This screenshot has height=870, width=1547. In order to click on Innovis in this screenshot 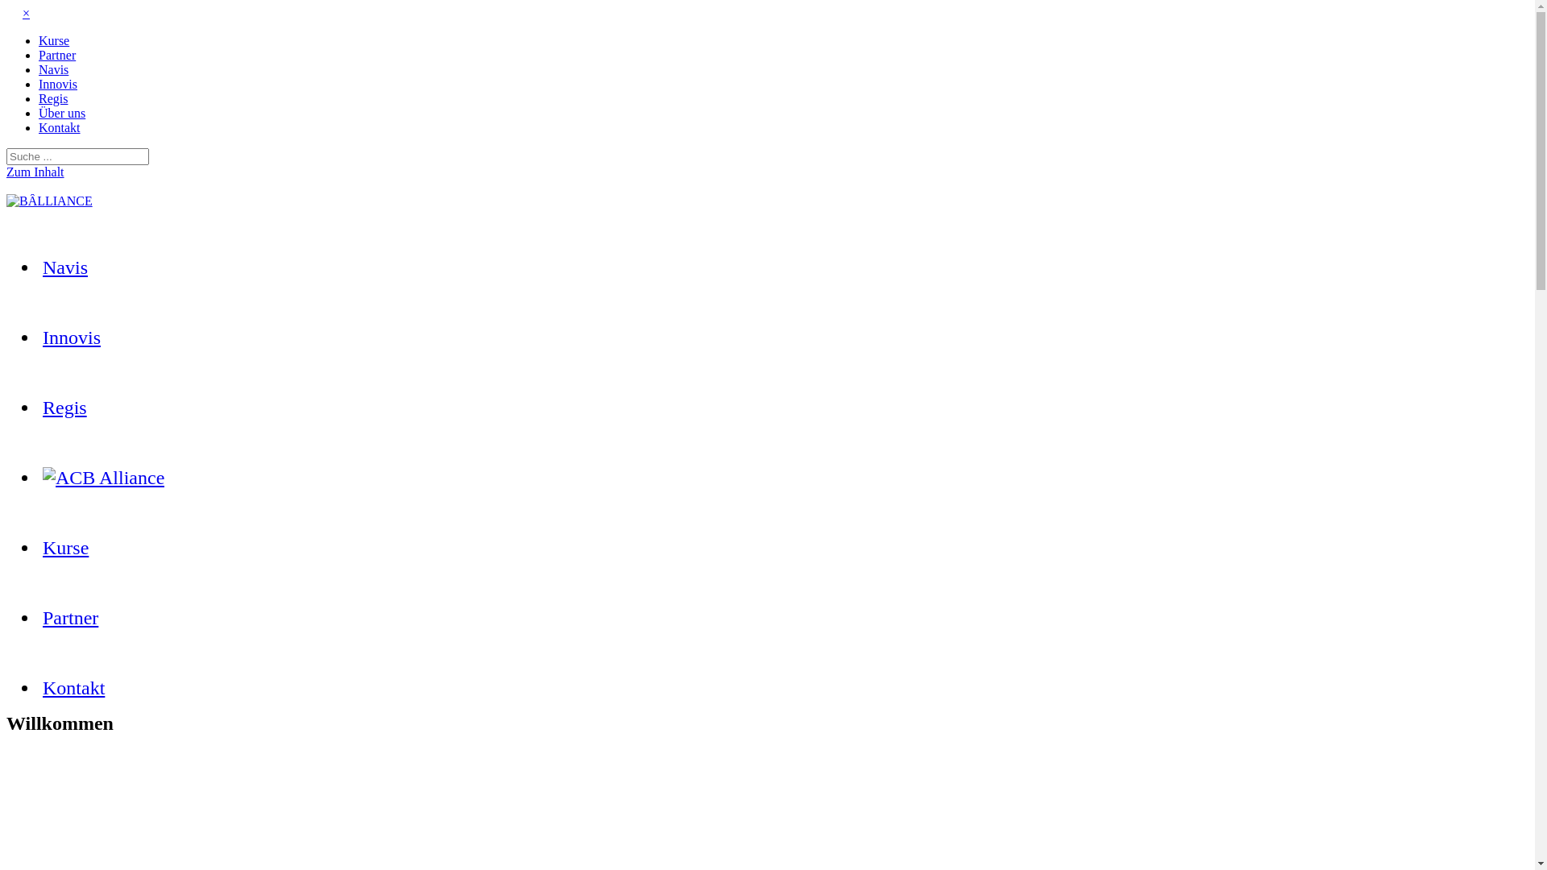, I will do `click(72, 338)`.